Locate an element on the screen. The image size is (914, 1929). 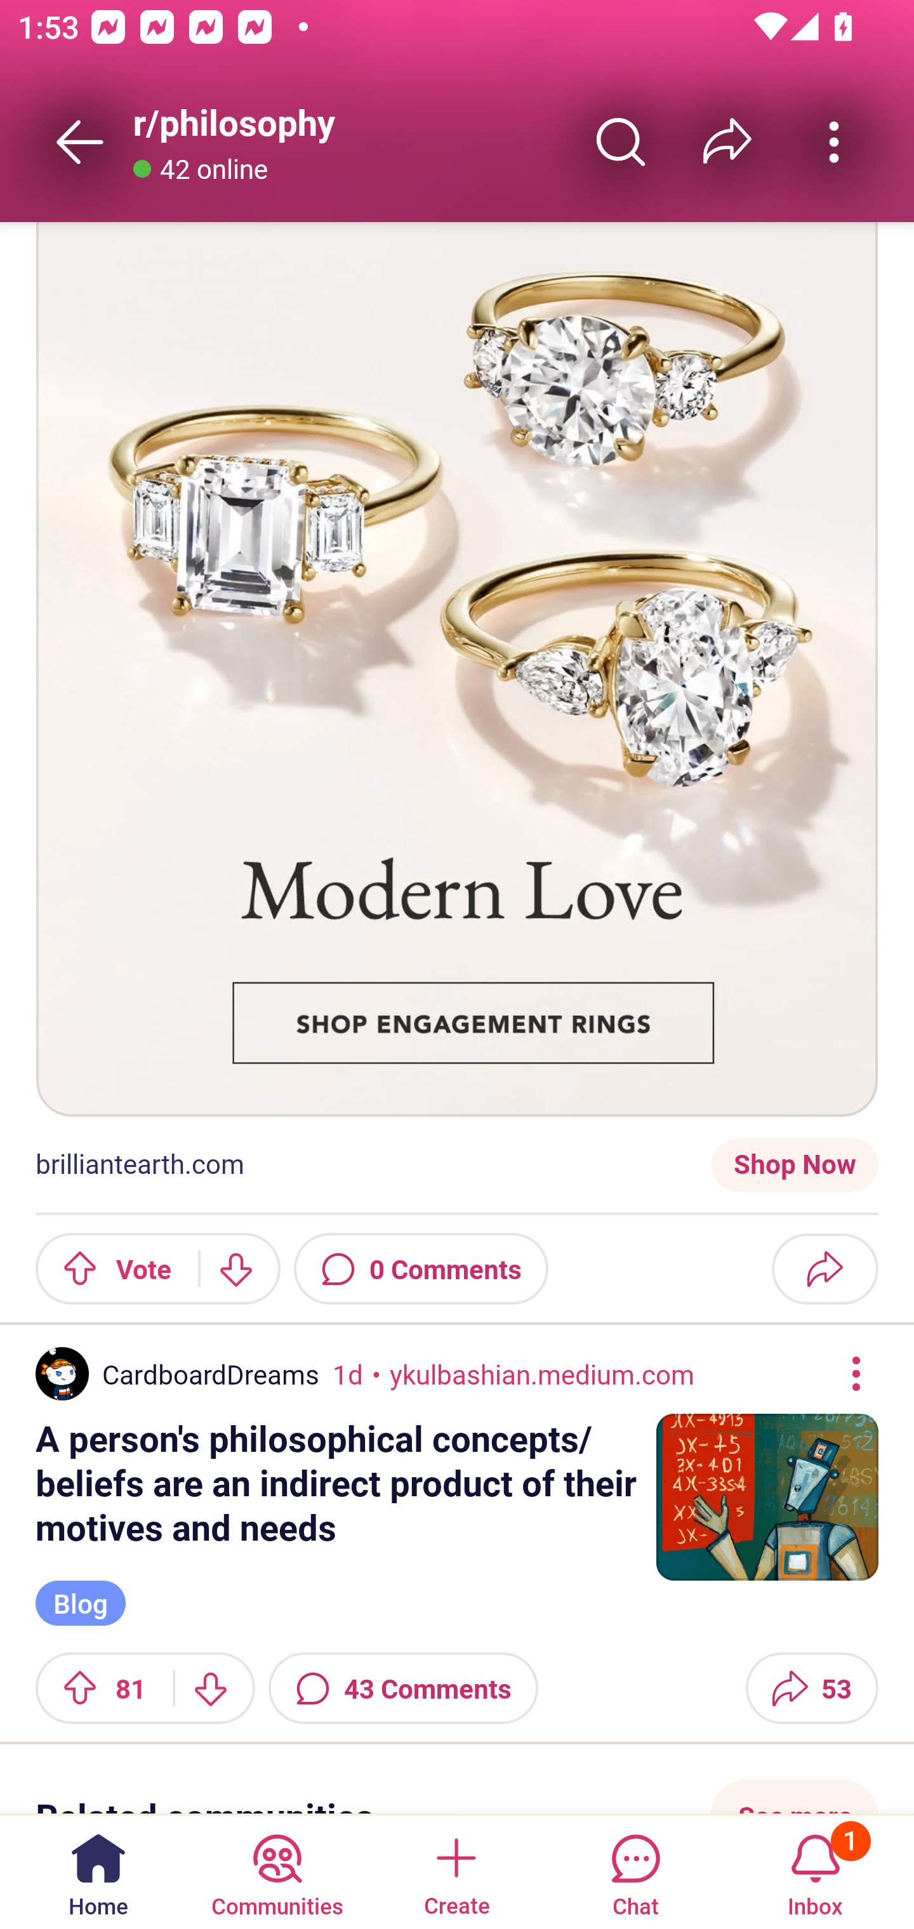
Communities is located at coordinates (277, 1871).